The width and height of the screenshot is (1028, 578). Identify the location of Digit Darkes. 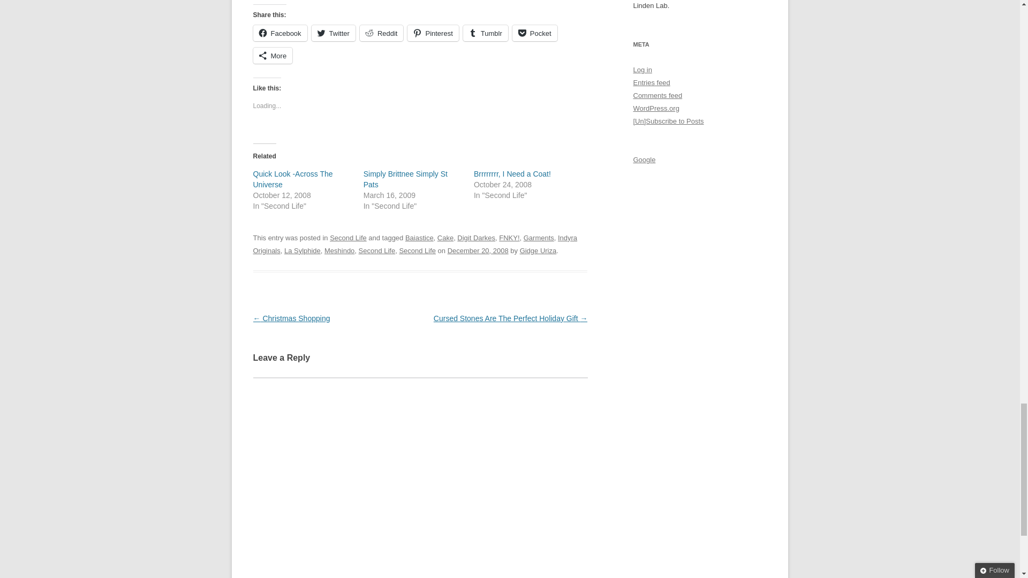
(477, 238).